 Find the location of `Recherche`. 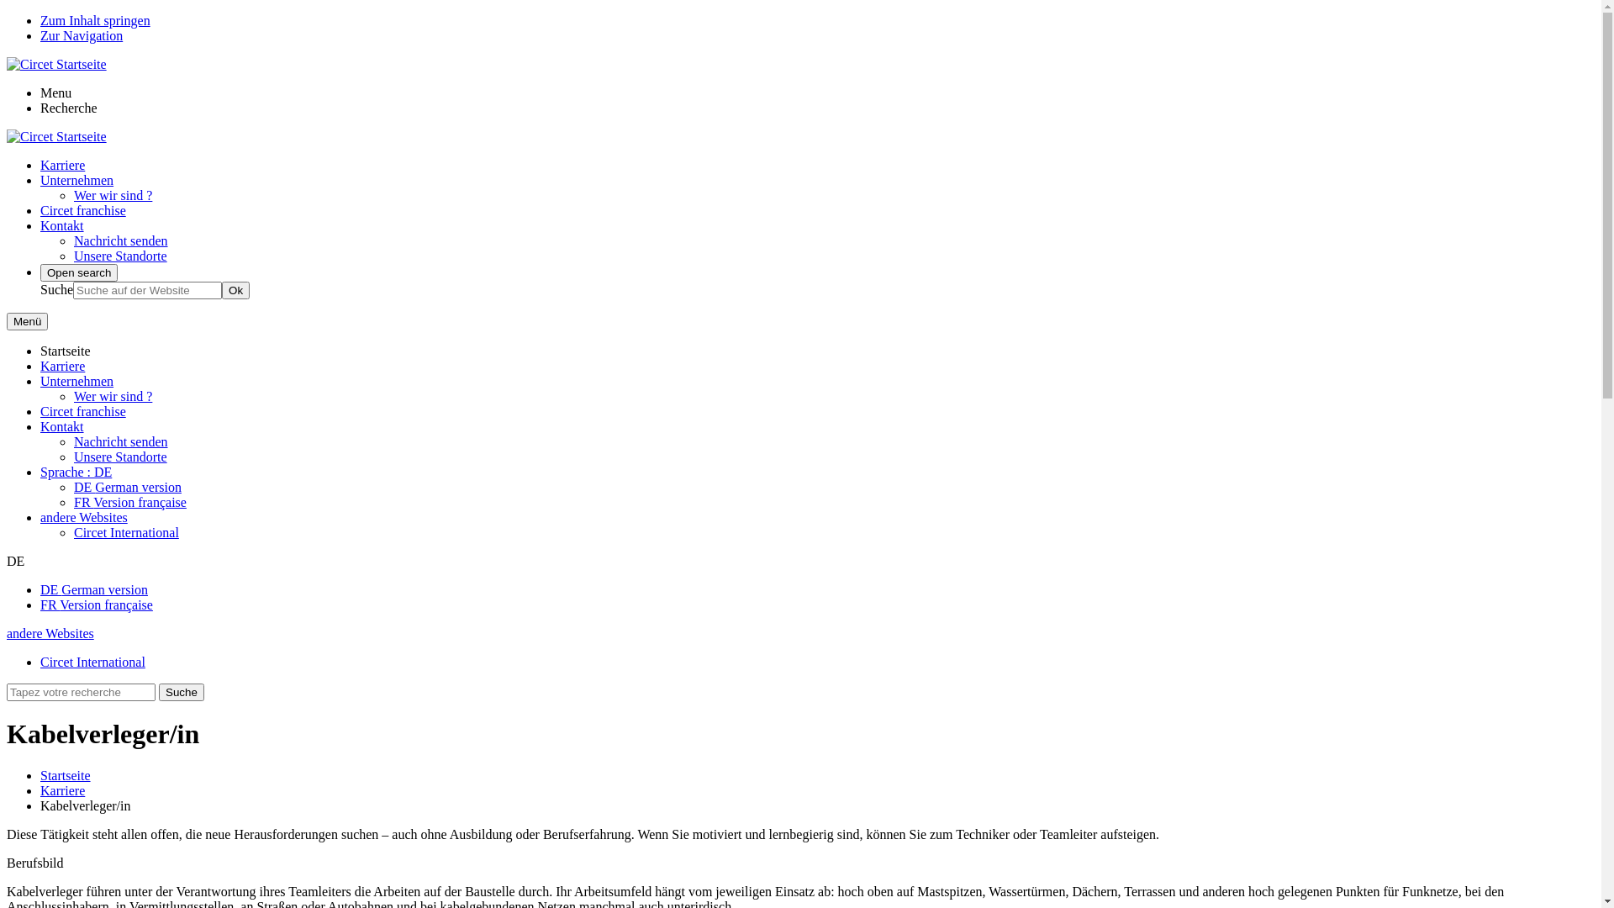

Recherche is located at coordinates (69, 108).